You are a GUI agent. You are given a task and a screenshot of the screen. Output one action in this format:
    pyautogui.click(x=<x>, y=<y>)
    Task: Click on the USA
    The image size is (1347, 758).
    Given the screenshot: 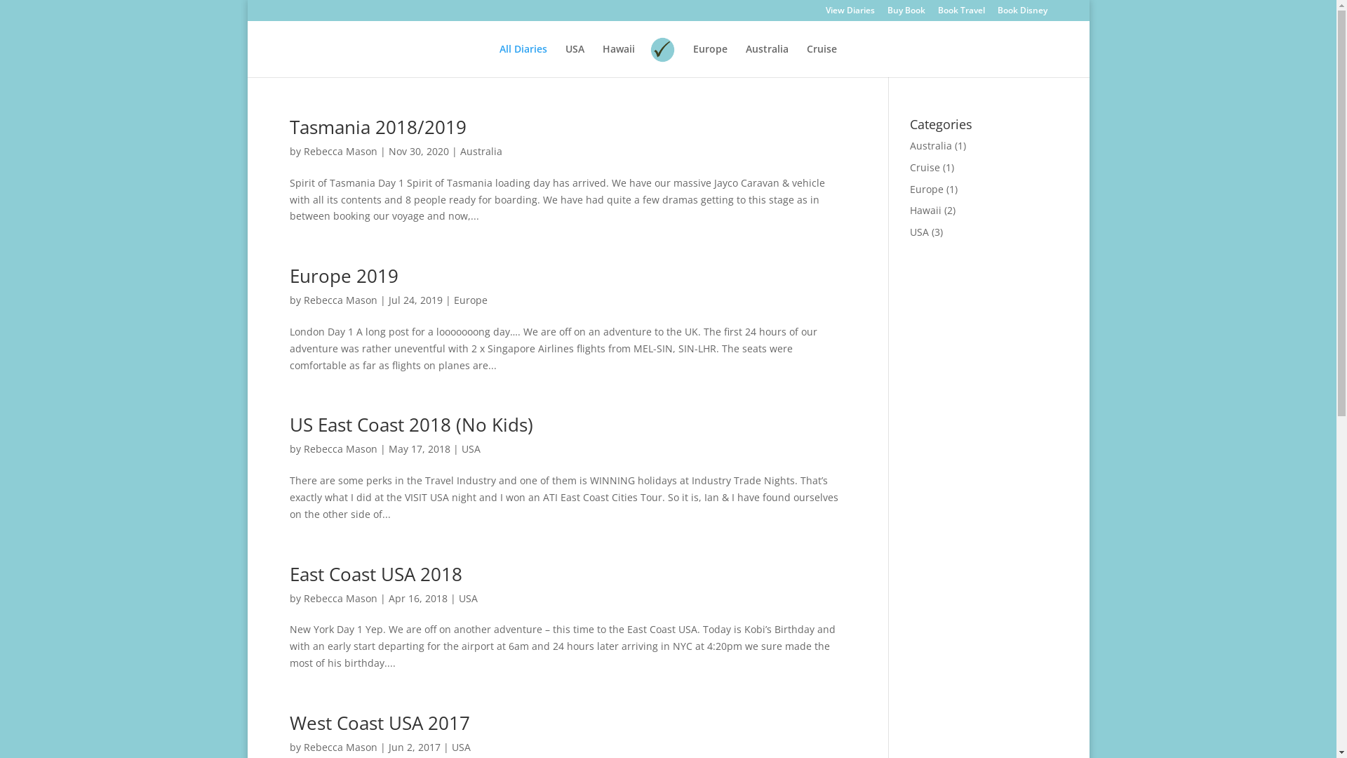 What is the action you would take?
    pyautogui.click(x=575, y=60)
    